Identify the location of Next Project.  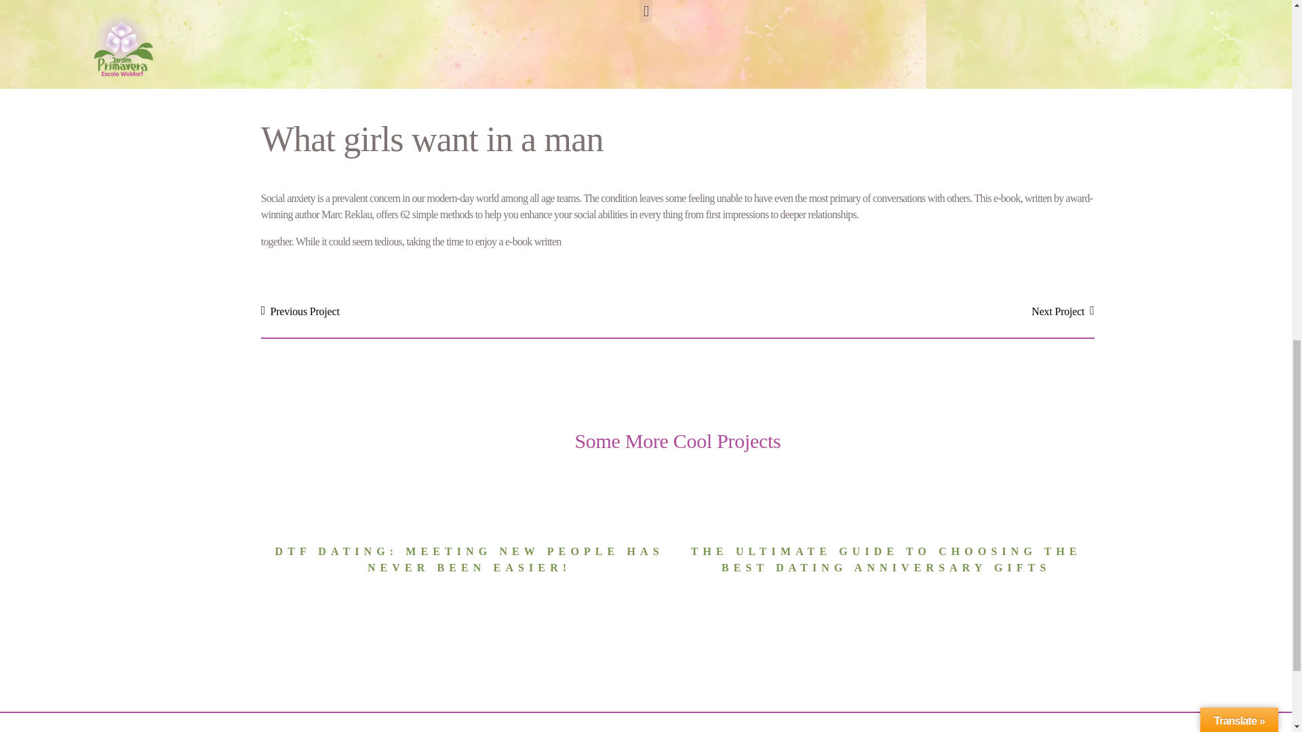
(885, 312).